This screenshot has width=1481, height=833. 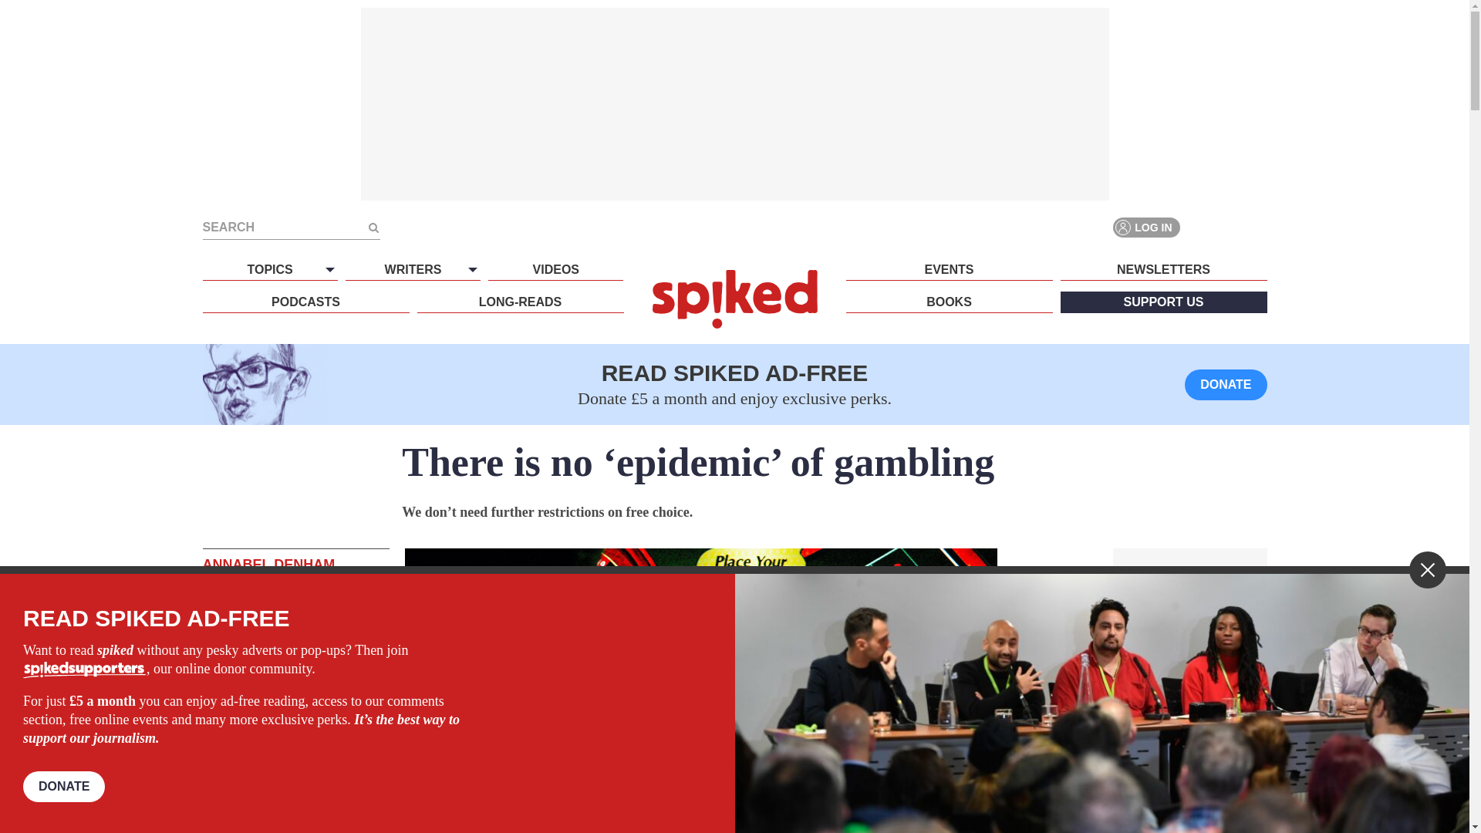 I want to click on EVENTS, so click(x=949, y=269).